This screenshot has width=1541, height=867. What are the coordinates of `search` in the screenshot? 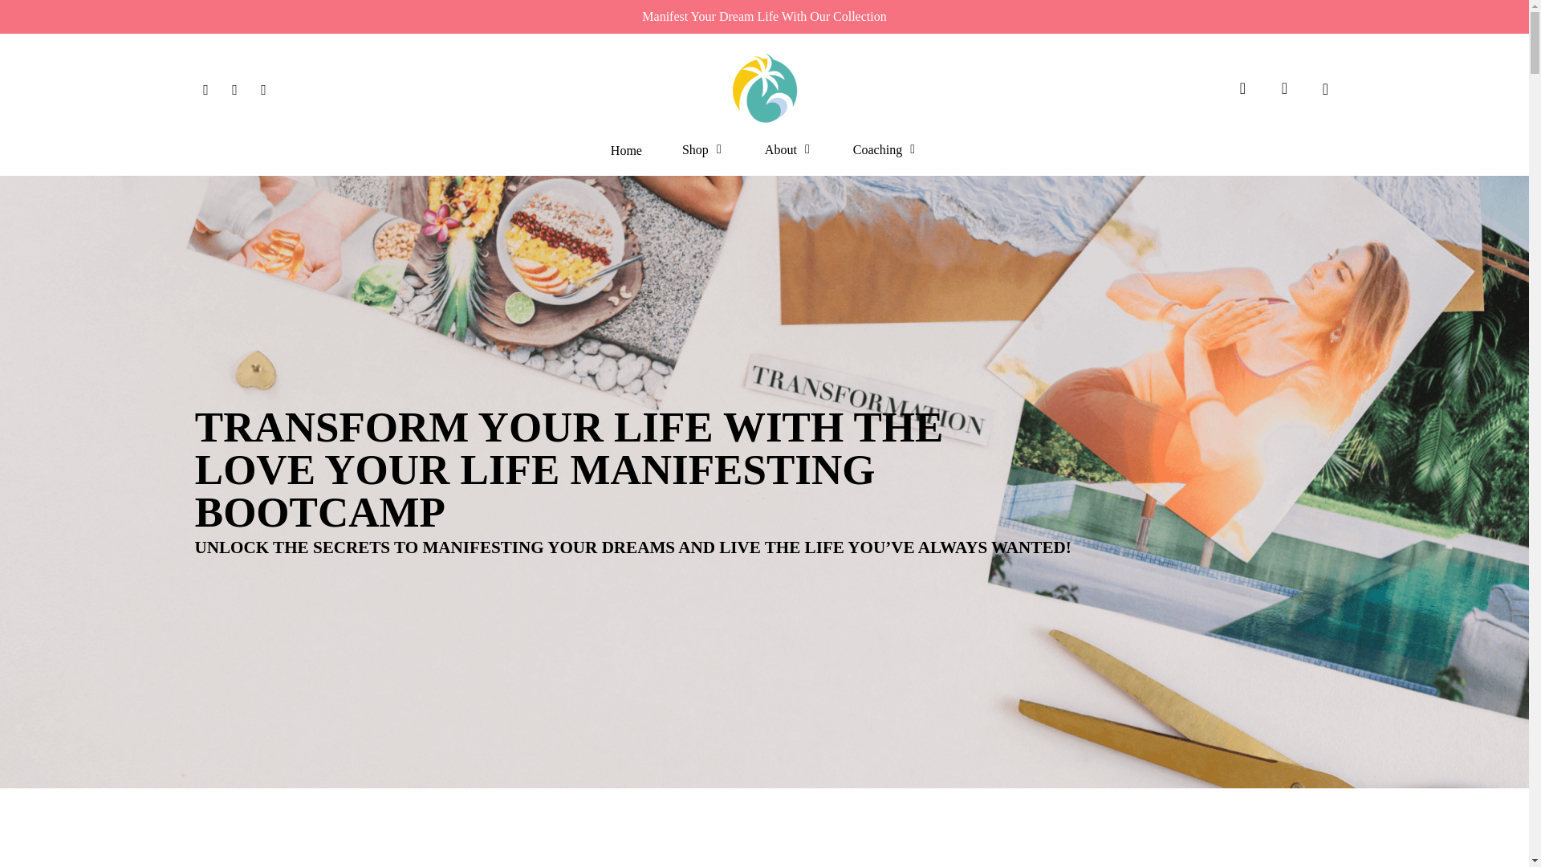 It's located at (1242, 88).